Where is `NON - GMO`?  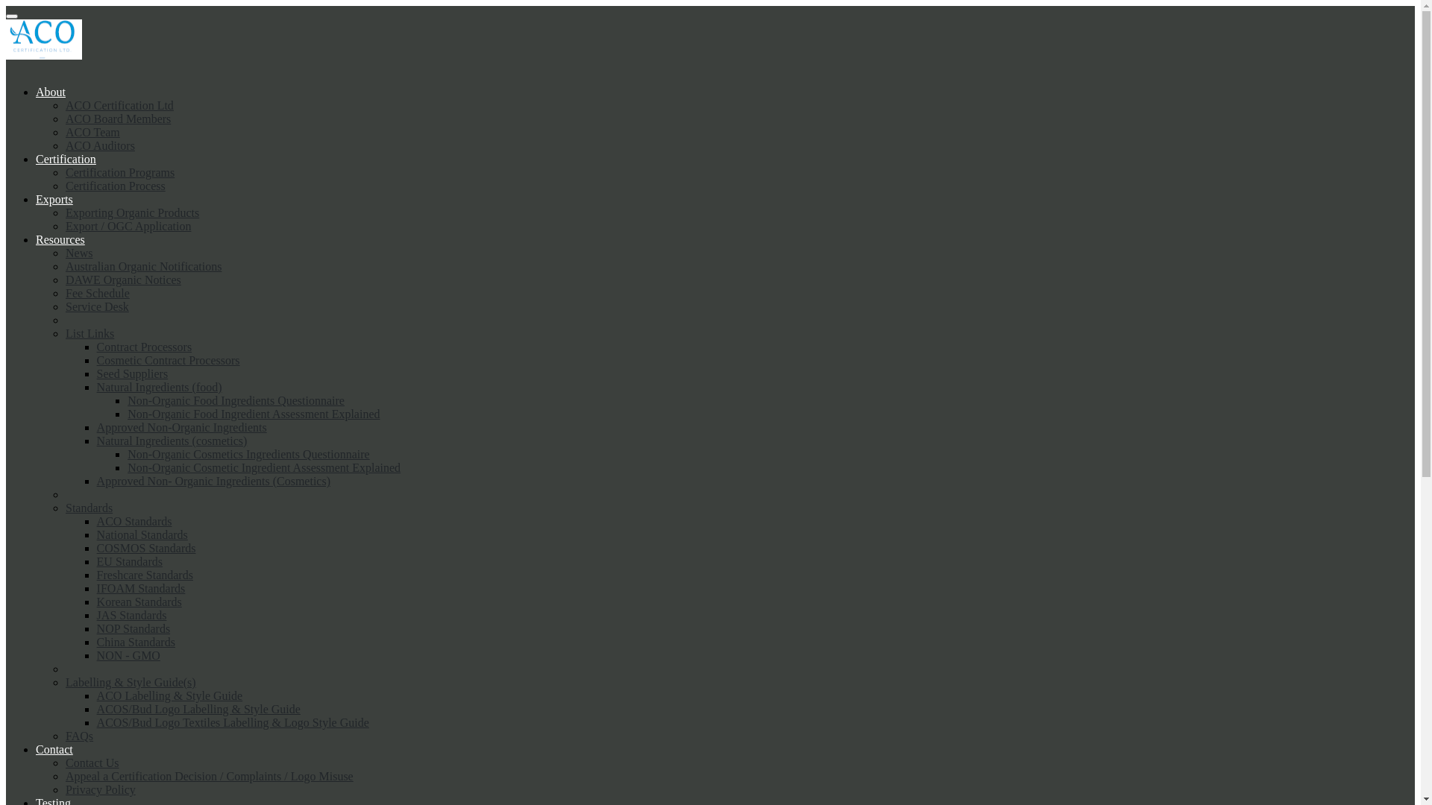
NON - GMO is located at coordinates (128, 656).